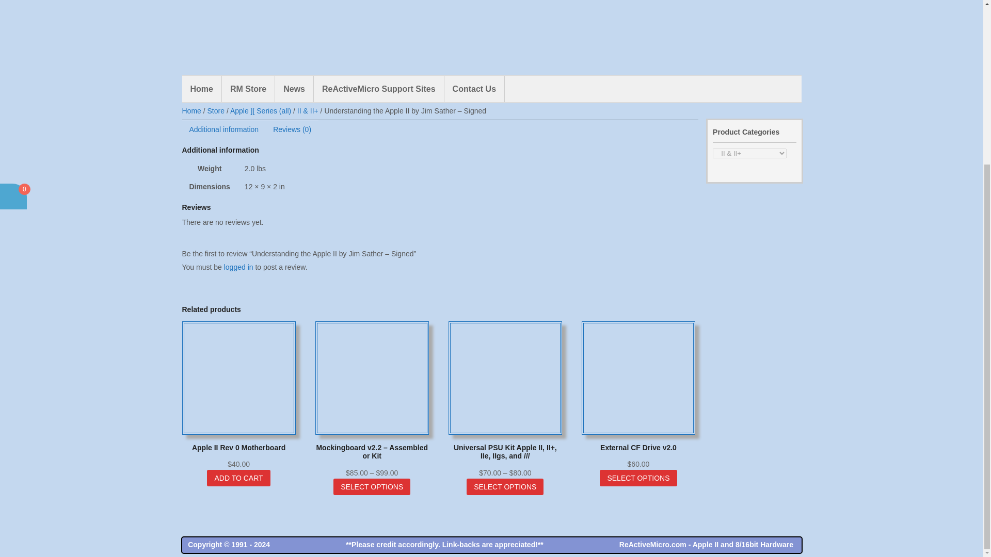  What do you see at coordinates (238, 478) in the screenshot?
I see `ADD TO CART` at bounding box center [238, 478].